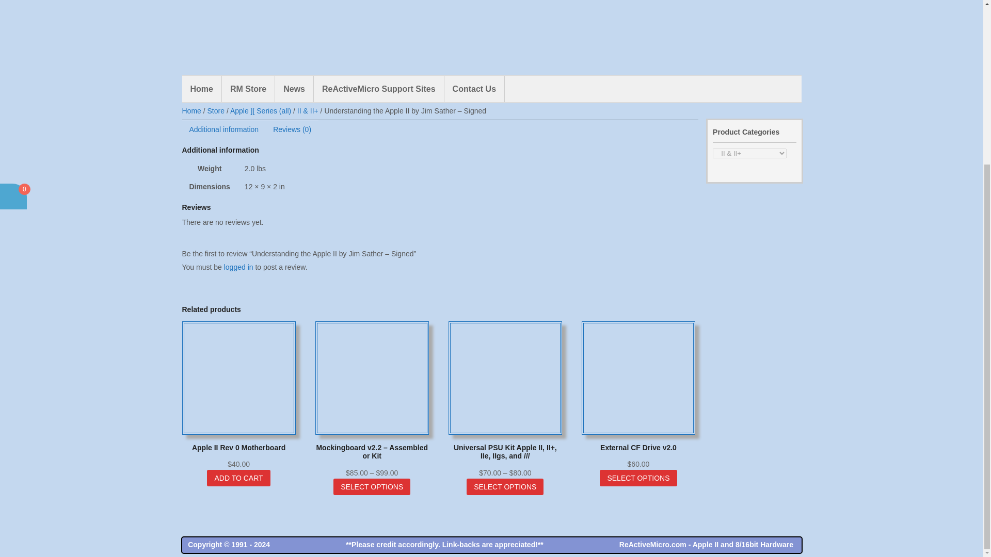  What do you see at coordinates (238, 478) in the screenshot?
I see `ADD TO CART` at bounding box center [238, 478].